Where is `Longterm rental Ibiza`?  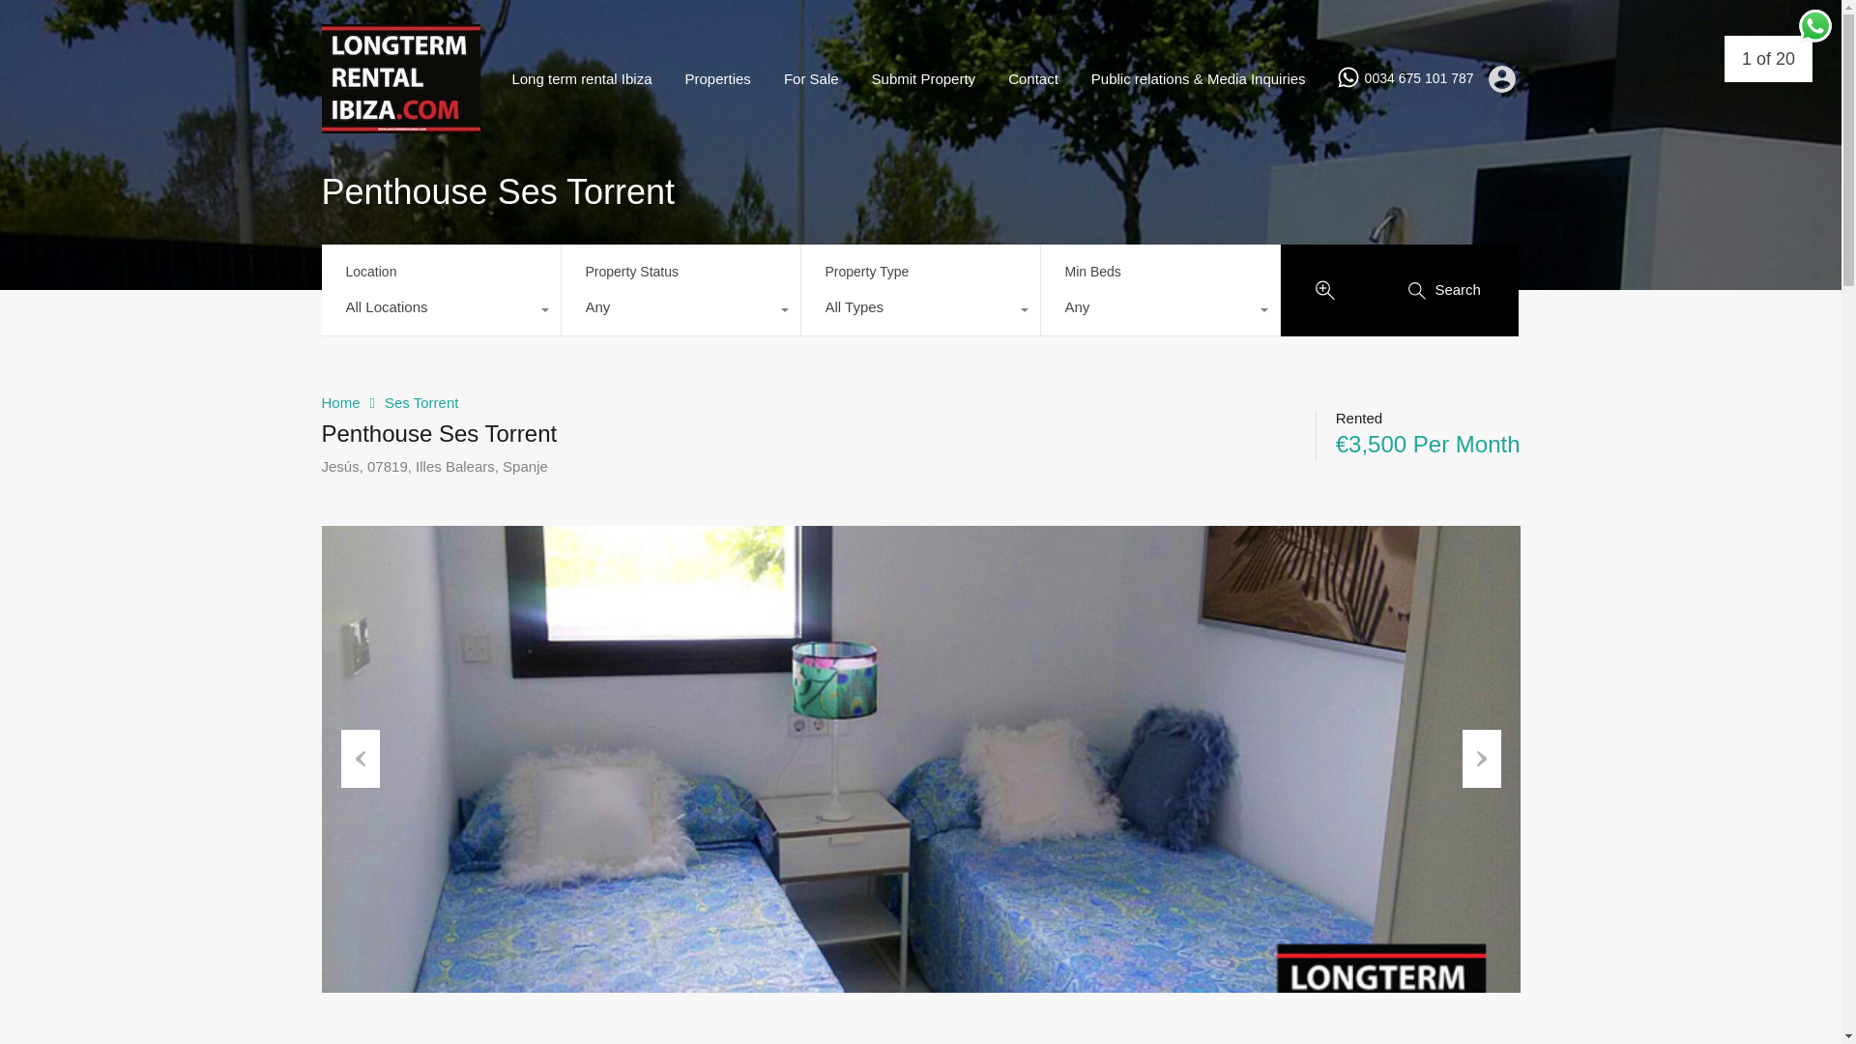
Longterm rental Ibiza is located at coordinates (400, 124).